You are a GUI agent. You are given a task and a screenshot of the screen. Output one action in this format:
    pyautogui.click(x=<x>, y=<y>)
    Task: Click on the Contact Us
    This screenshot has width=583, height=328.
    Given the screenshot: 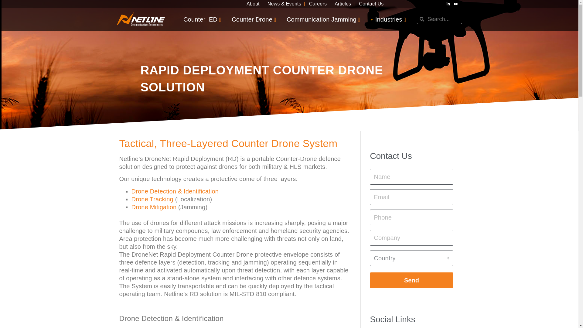 What is the action you would take?
    pyautogui.click(x=370, y=4)
    